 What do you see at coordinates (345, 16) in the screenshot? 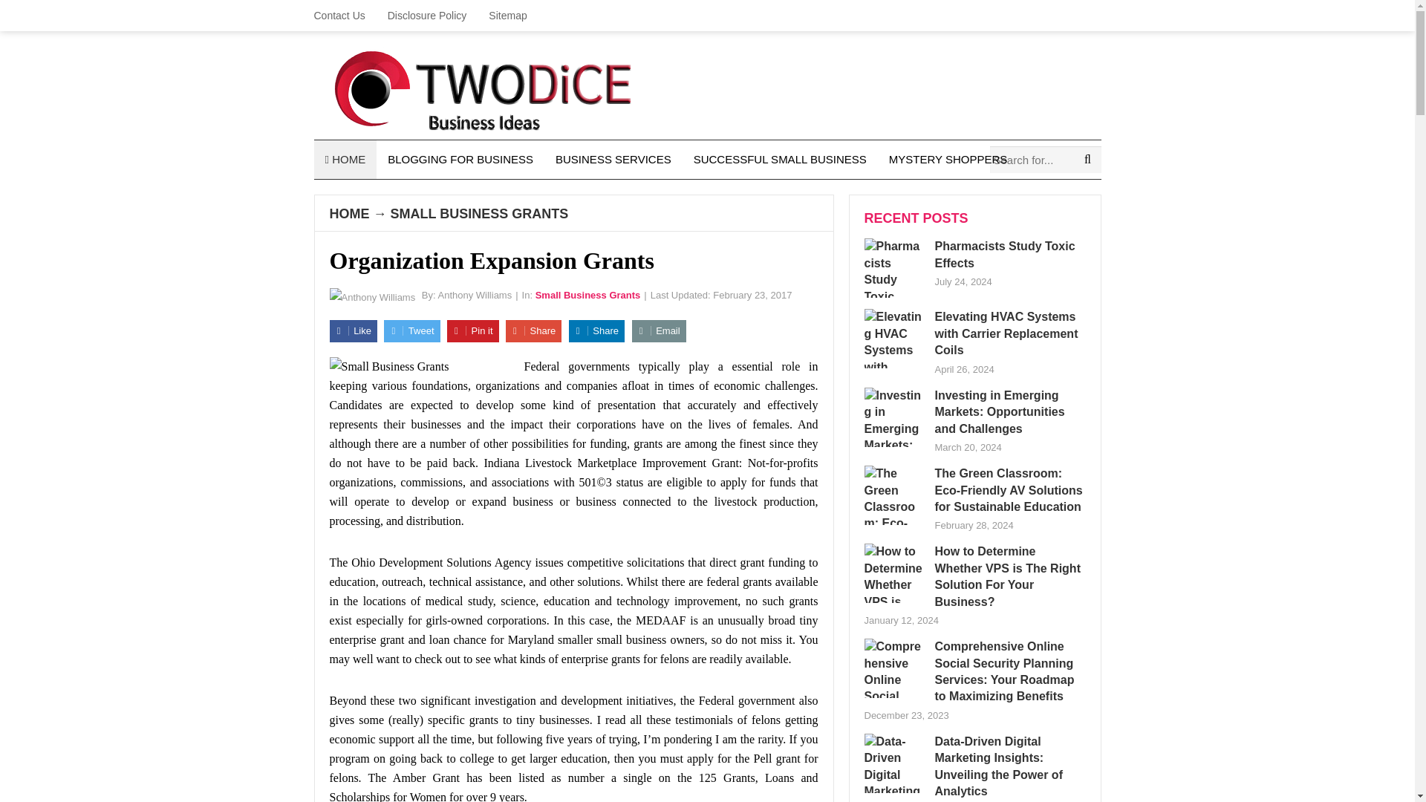
I see `Contact Us` at bounding box center [345, 16].